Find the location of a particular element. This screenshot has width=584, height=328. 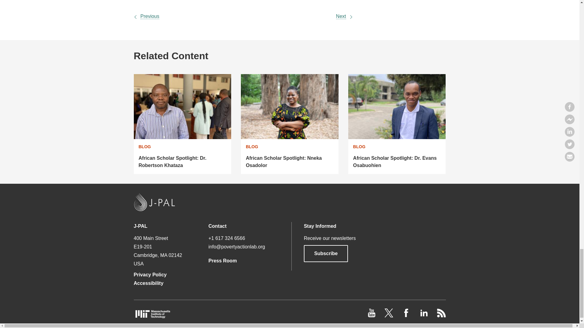

rss feed is located at coordinates (441, 316).